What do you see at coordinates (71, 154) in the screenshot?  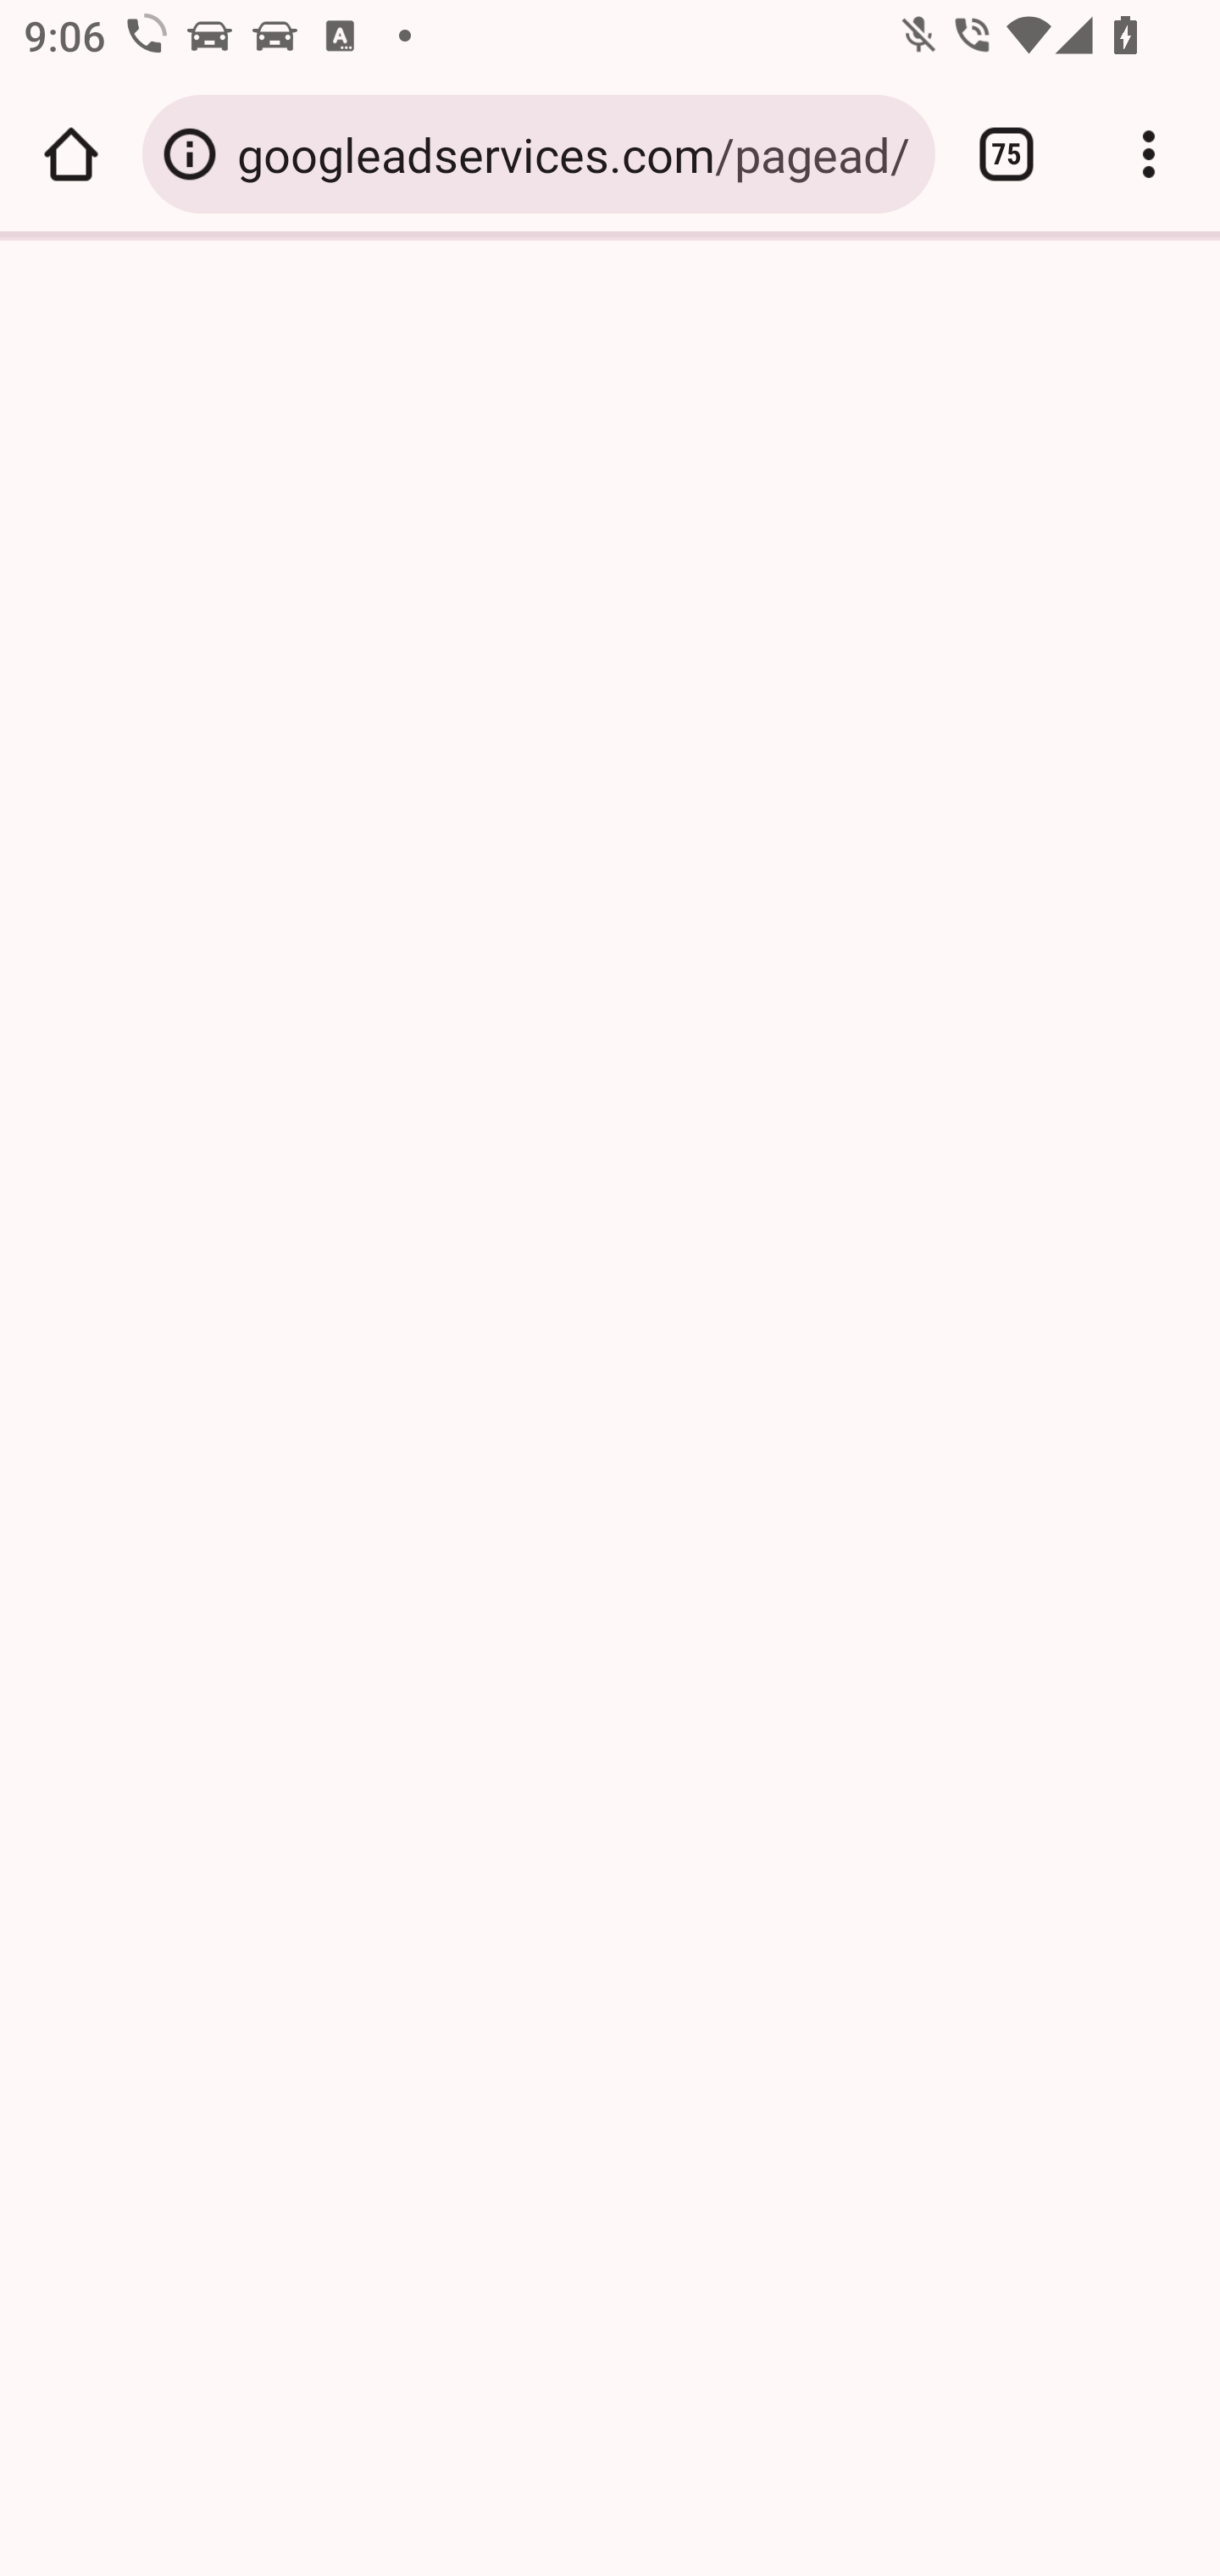 I see `Open the home page` at bounding box center [71, 154].